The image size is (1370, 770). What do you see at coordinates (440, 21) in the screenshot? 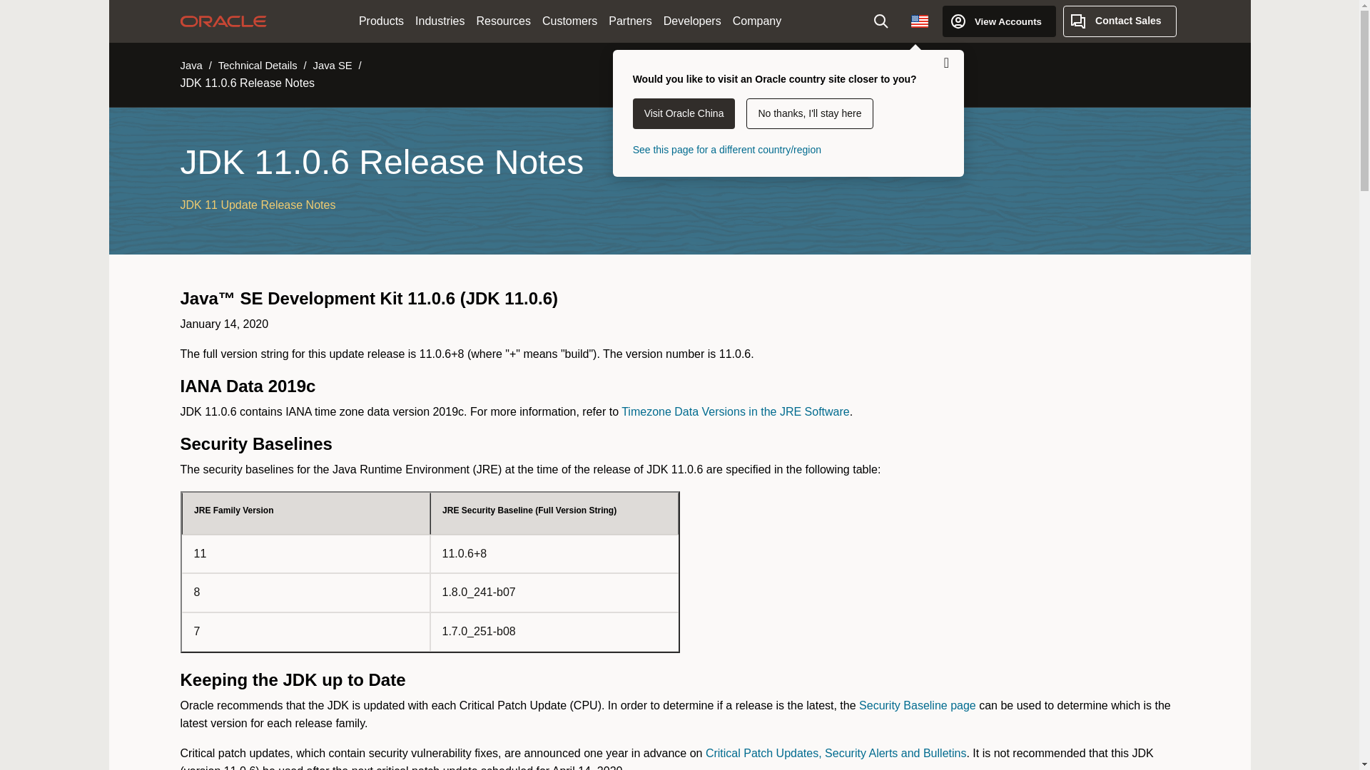
I see `Industries` at bounding box center [440, 21].